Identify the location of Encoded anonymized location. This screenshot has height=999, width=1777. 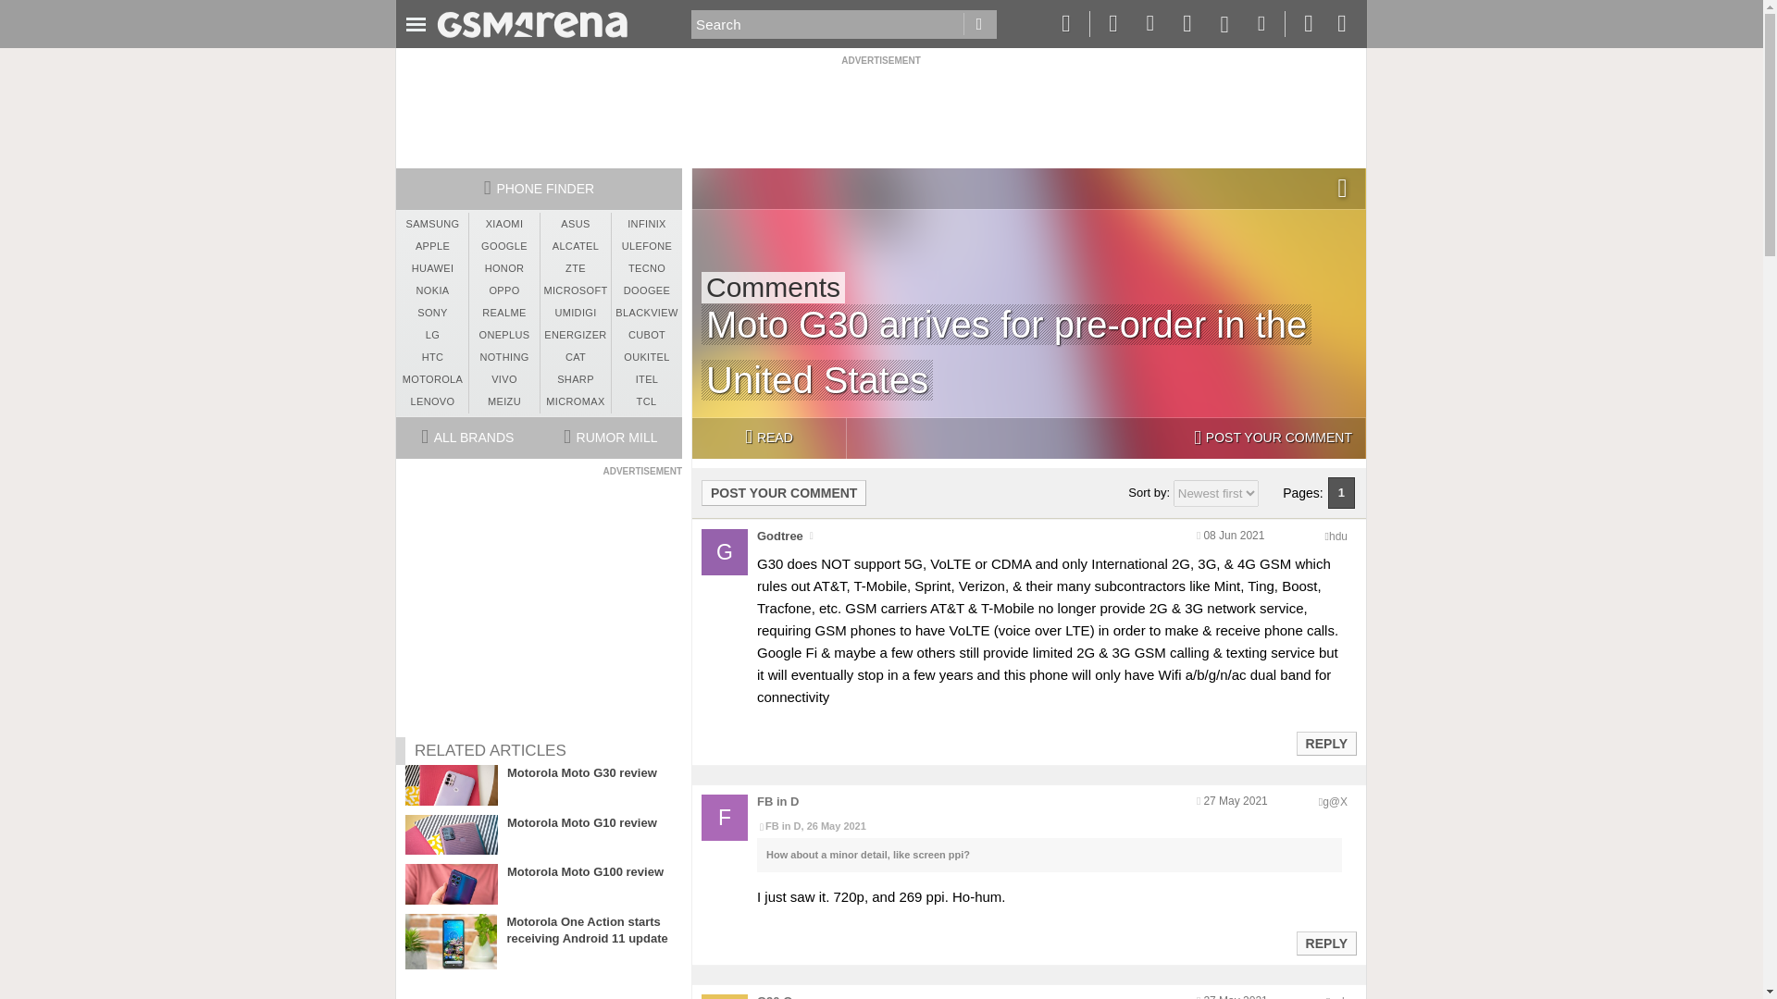
(1338, 997).